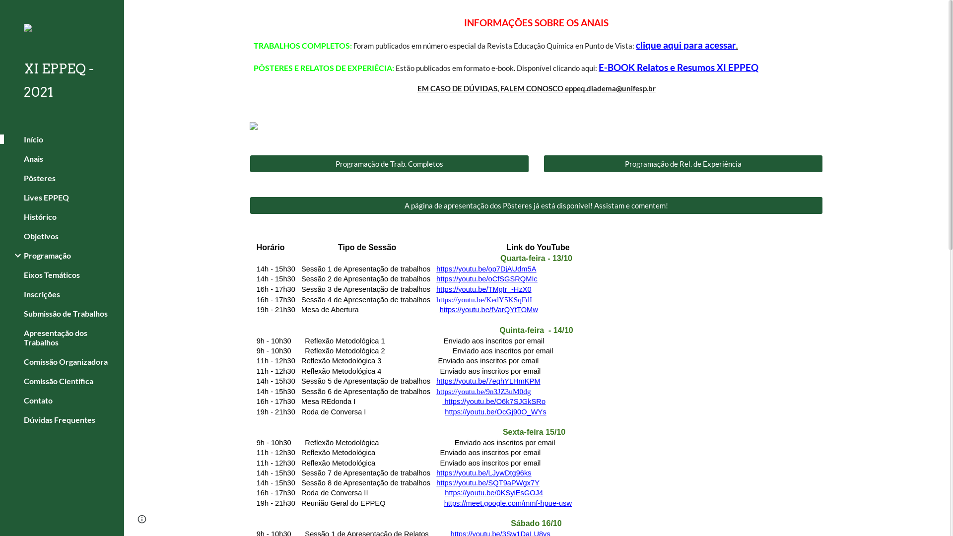  What do you see at coordinates (483, 300) in the screenshot?
I see ` https://youtu.be/KedY5KSqFdI` at bounding box center [483, 300].